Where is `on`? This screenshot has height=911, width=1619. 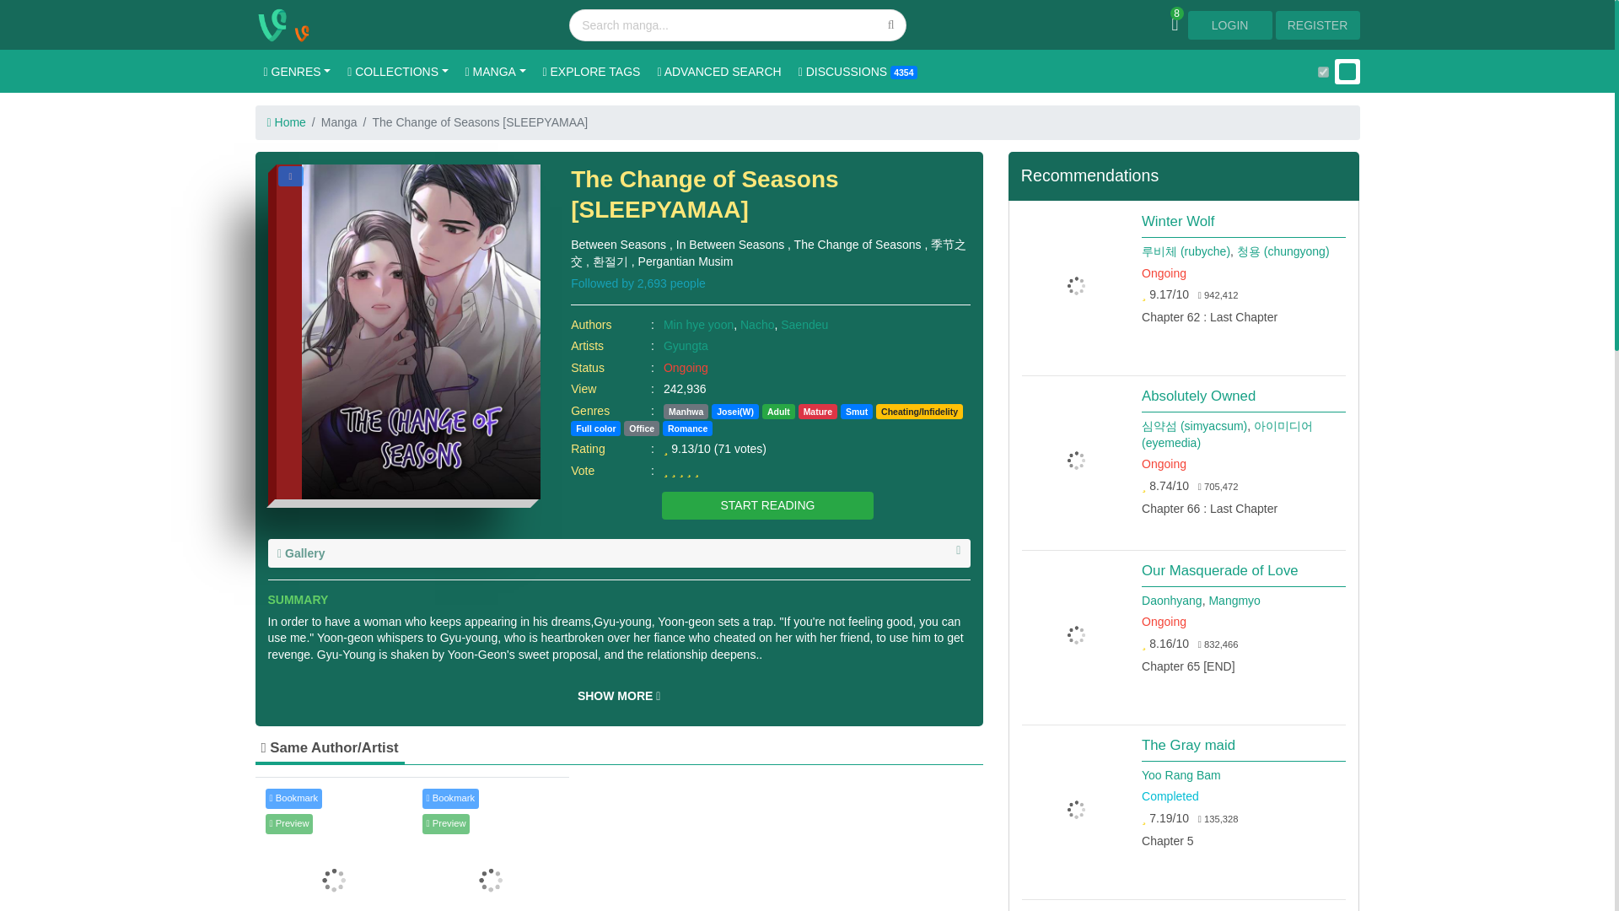 on is located at coordinates (1322, 71).